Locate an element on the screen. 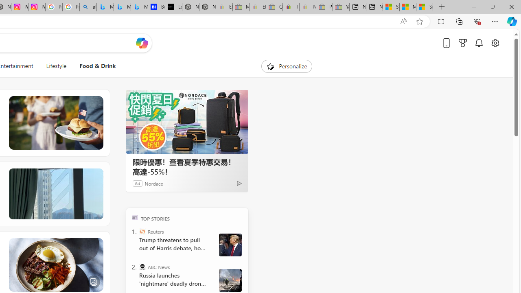  Microsoft Bing Travel - Flights from Hong Kong to Bangkok is located at coordinates (105, 7).